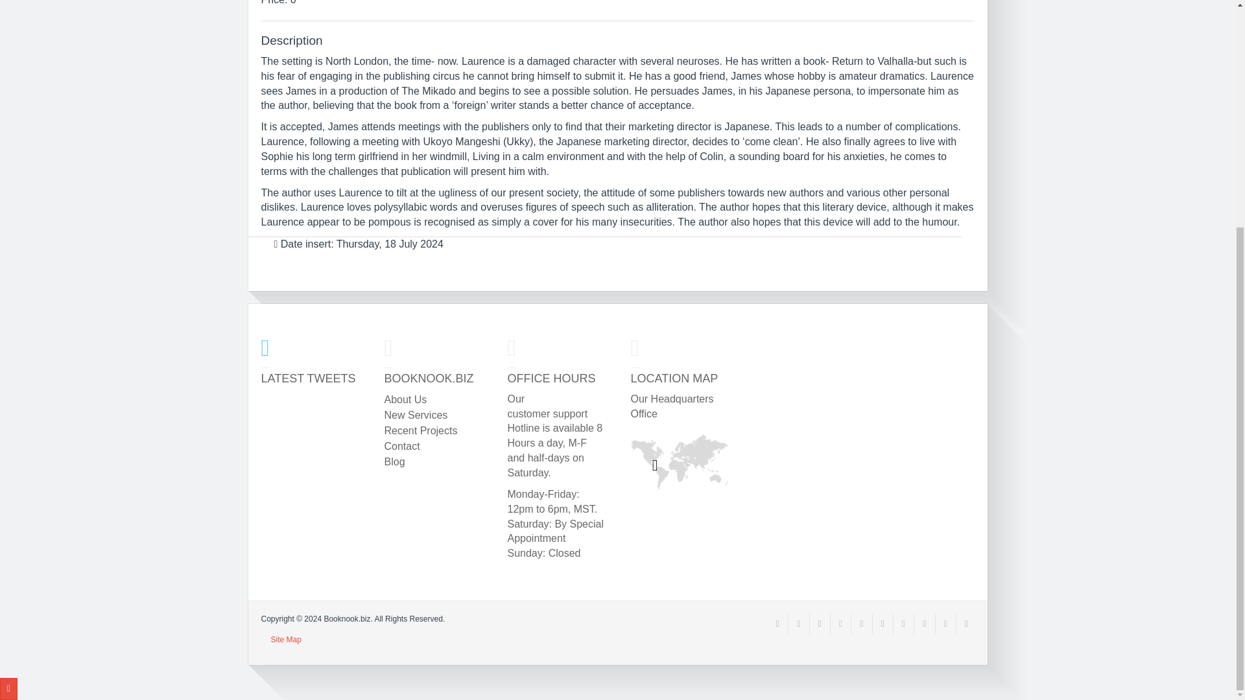 This screenshot has height=700, width=1245. I want to click on Google plus, so click(840, 624).